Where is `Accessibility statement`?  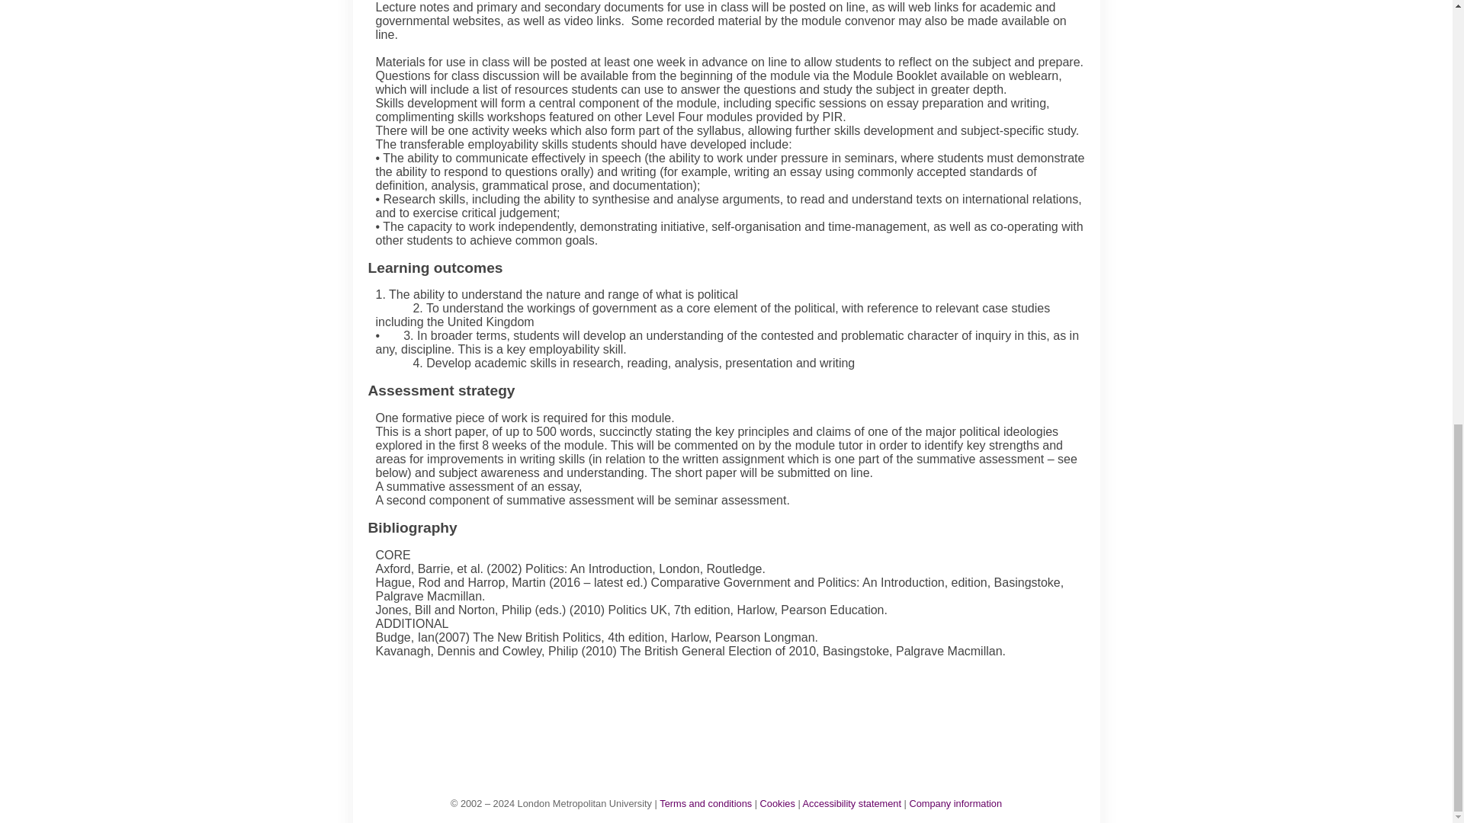 Accessibility statement is located at coordinates (852, 803).